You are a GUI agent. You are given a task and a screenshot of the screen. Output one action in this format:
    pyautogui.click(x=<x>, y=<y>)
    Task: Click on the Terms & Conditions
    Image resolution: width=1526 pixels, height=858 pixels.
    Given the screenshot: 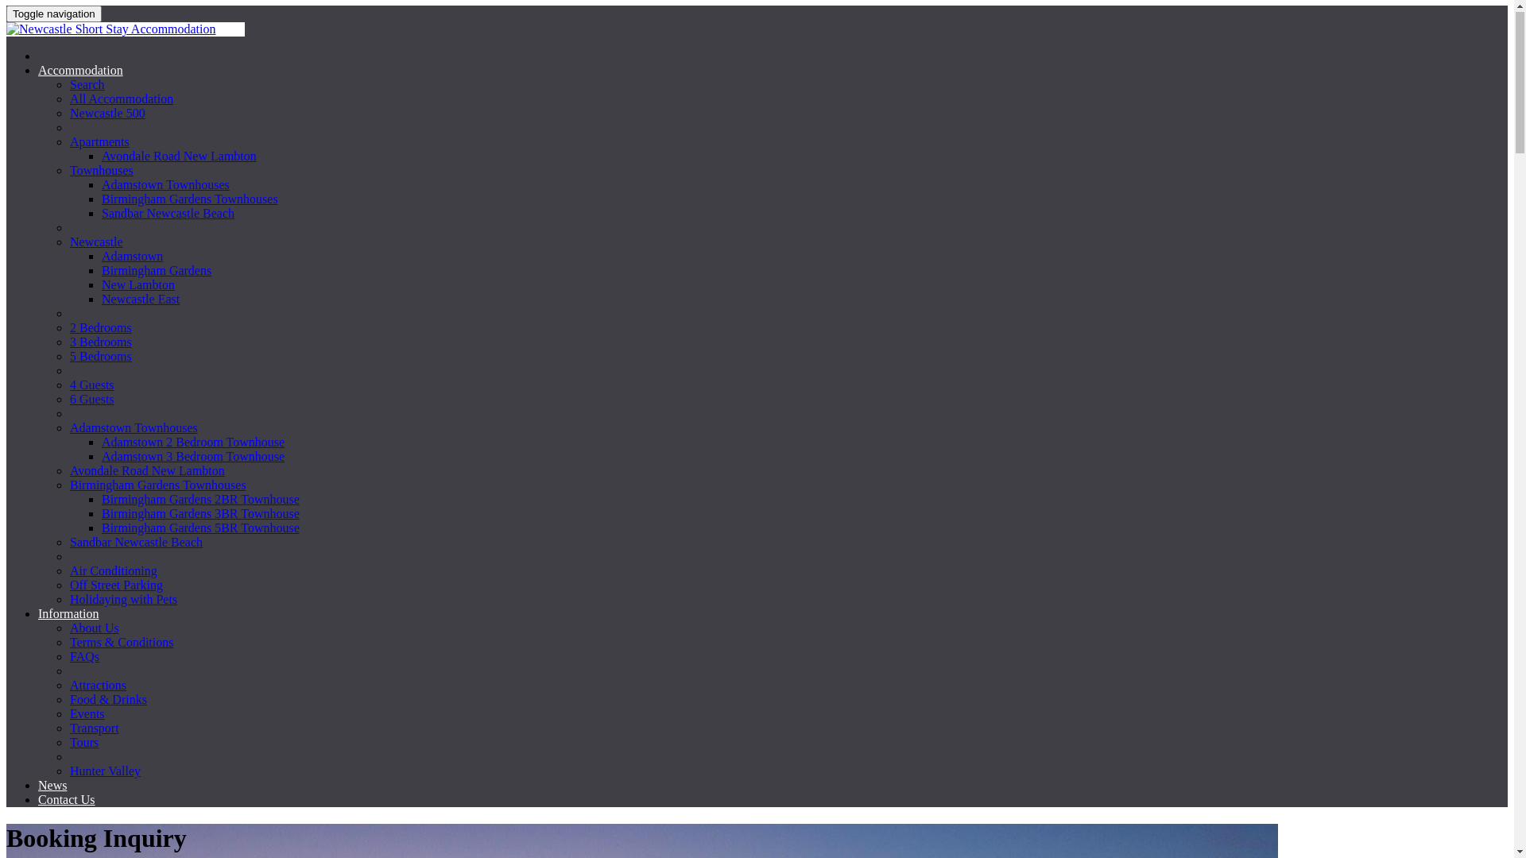 What is the action you would take?
    pyautogui.click(x=122, y=643)
    